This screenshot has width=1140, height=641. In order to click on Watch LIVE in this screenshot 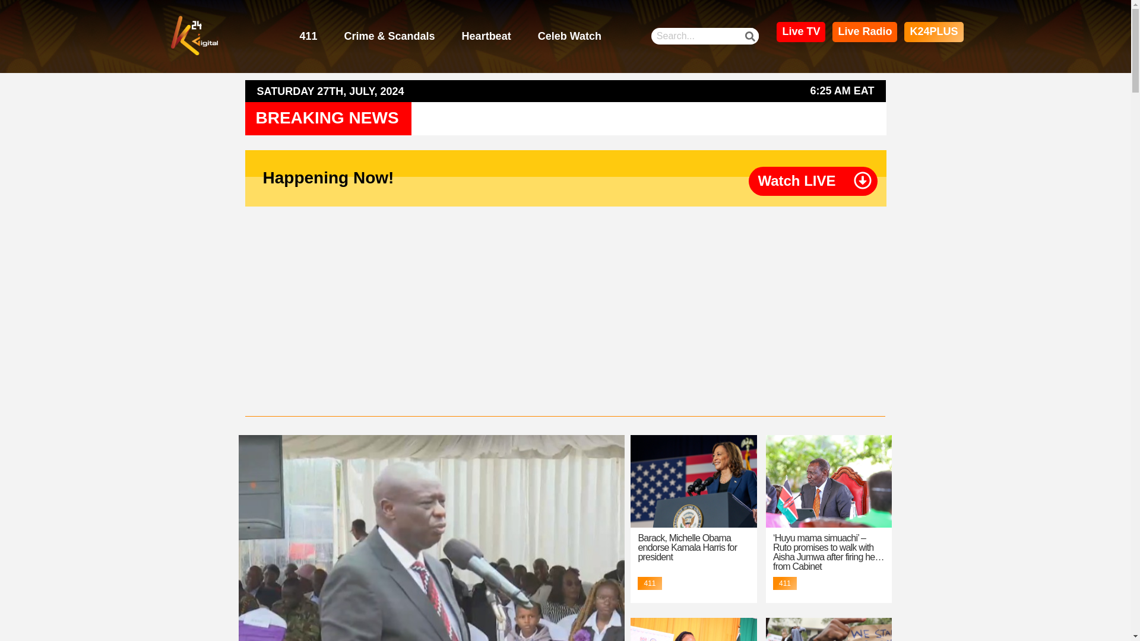, I will do `click(797, 180)`.